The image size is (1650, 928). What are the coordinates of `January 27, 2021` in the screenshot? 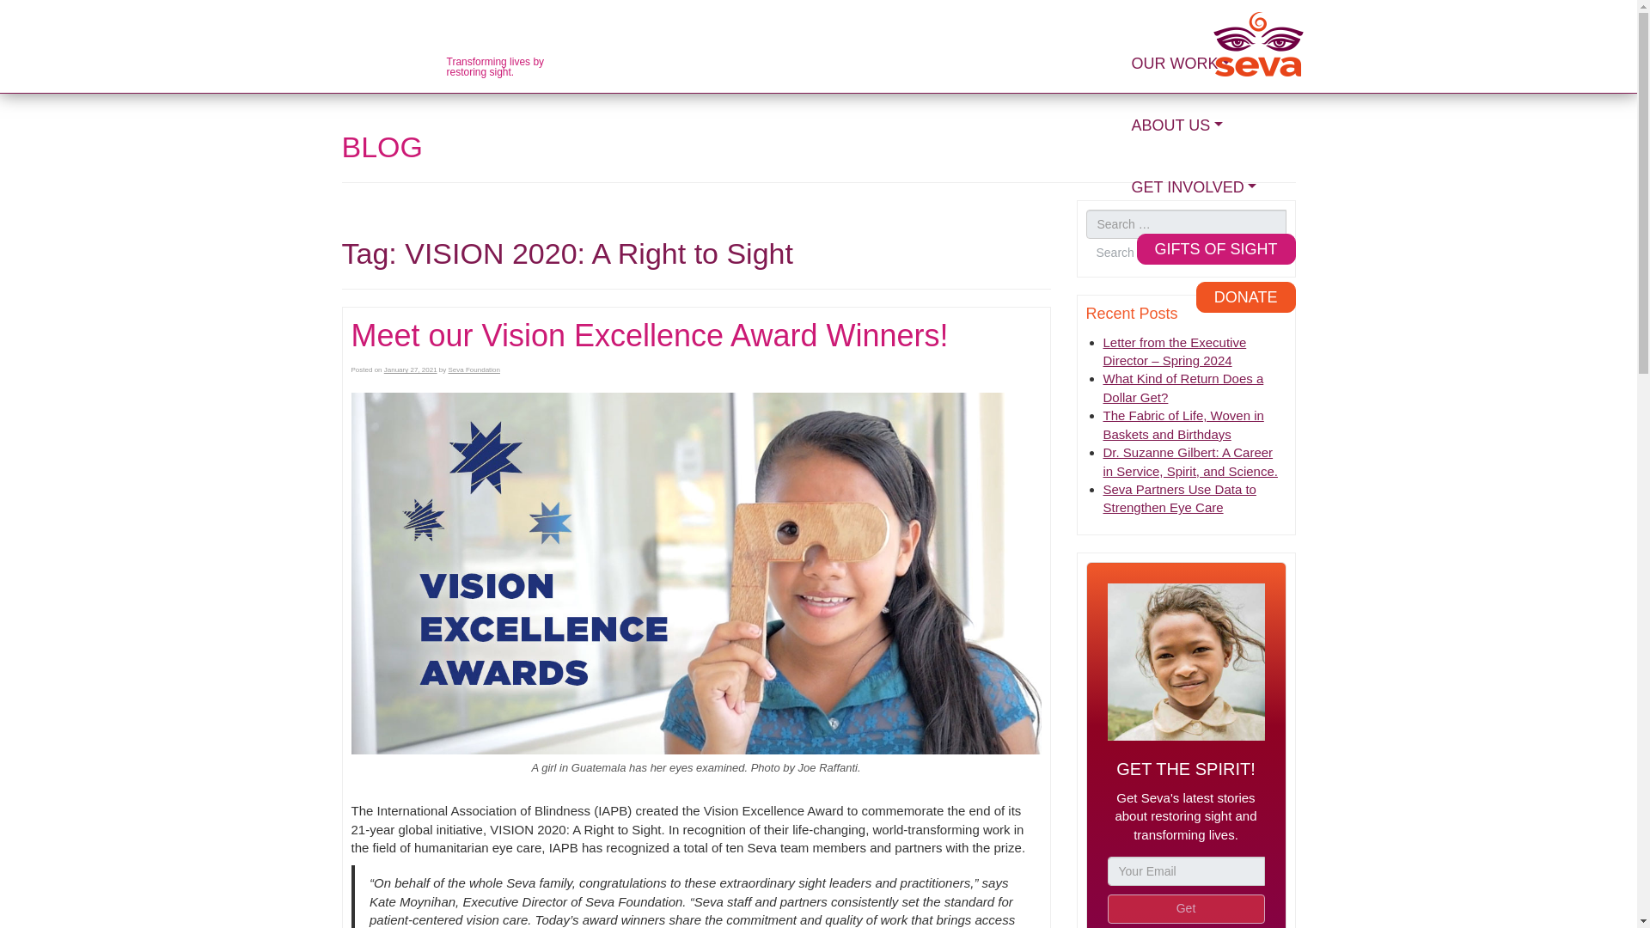 It's located at (411, 369).